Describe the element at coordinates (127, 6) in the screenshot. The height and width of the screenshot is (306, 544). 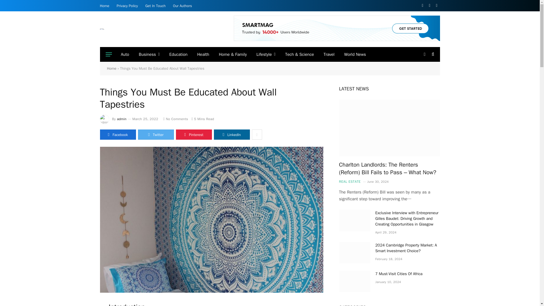
I see `Privacy Policy` at that location.